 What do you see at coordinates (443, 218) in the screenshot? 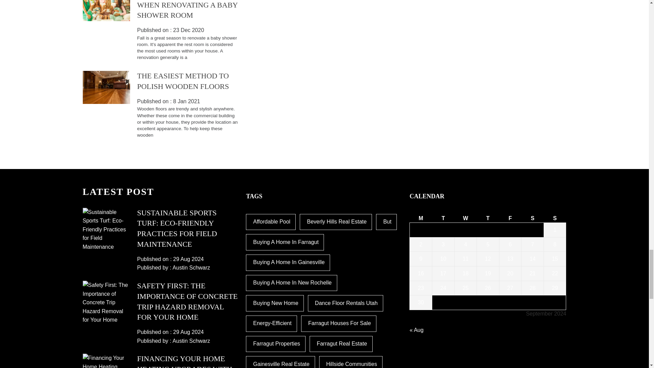
I see `Tuesday` at bounding box center [443, 218].